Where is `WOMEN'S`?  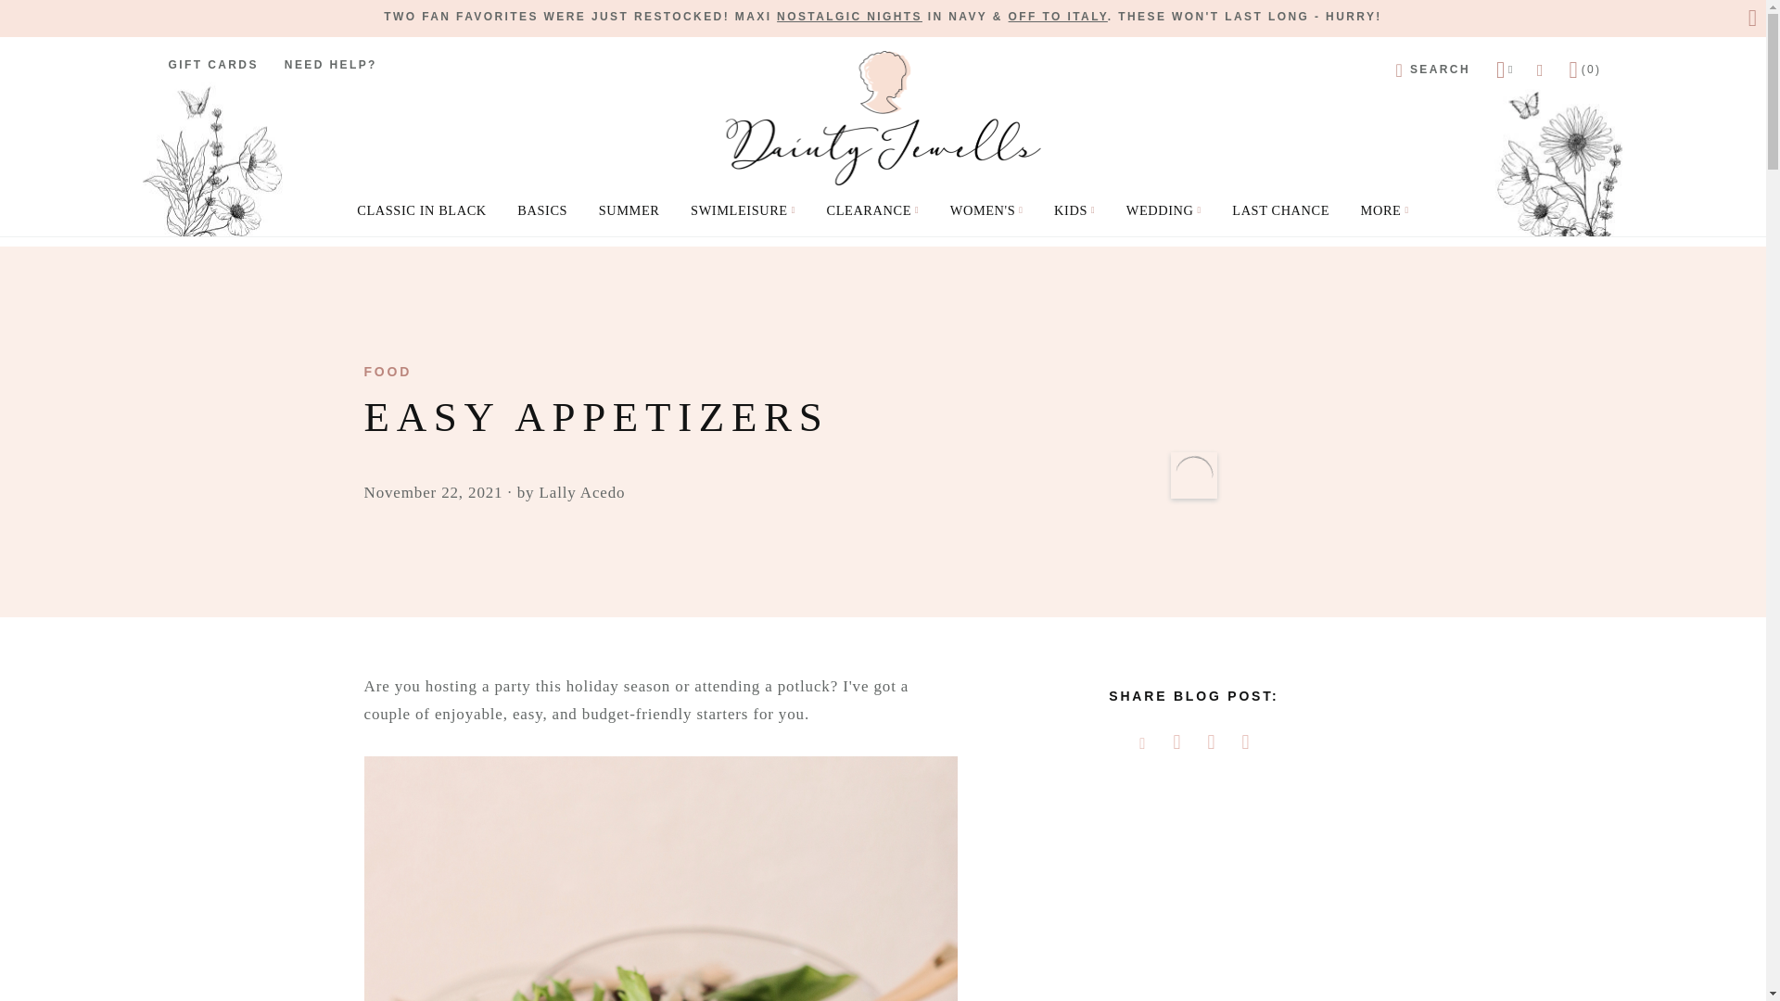
WOMEN'S is located at coordinates (986, 209).